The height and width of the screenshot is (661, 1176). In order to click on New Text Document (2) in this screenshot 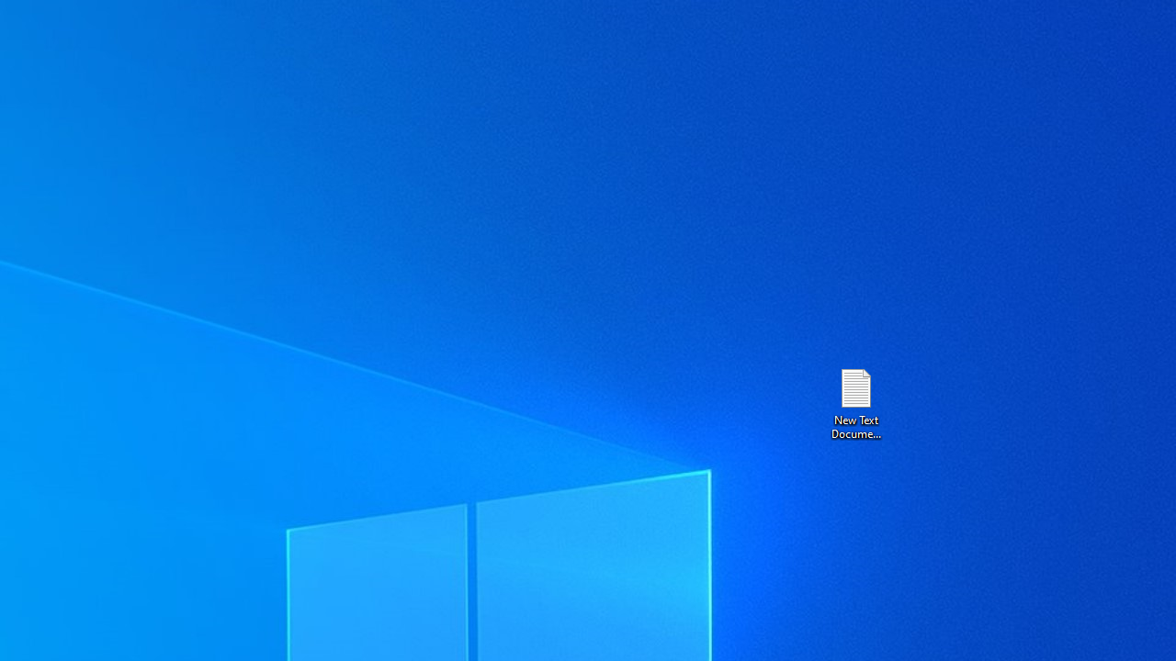, I will do `click(855, 402)`.